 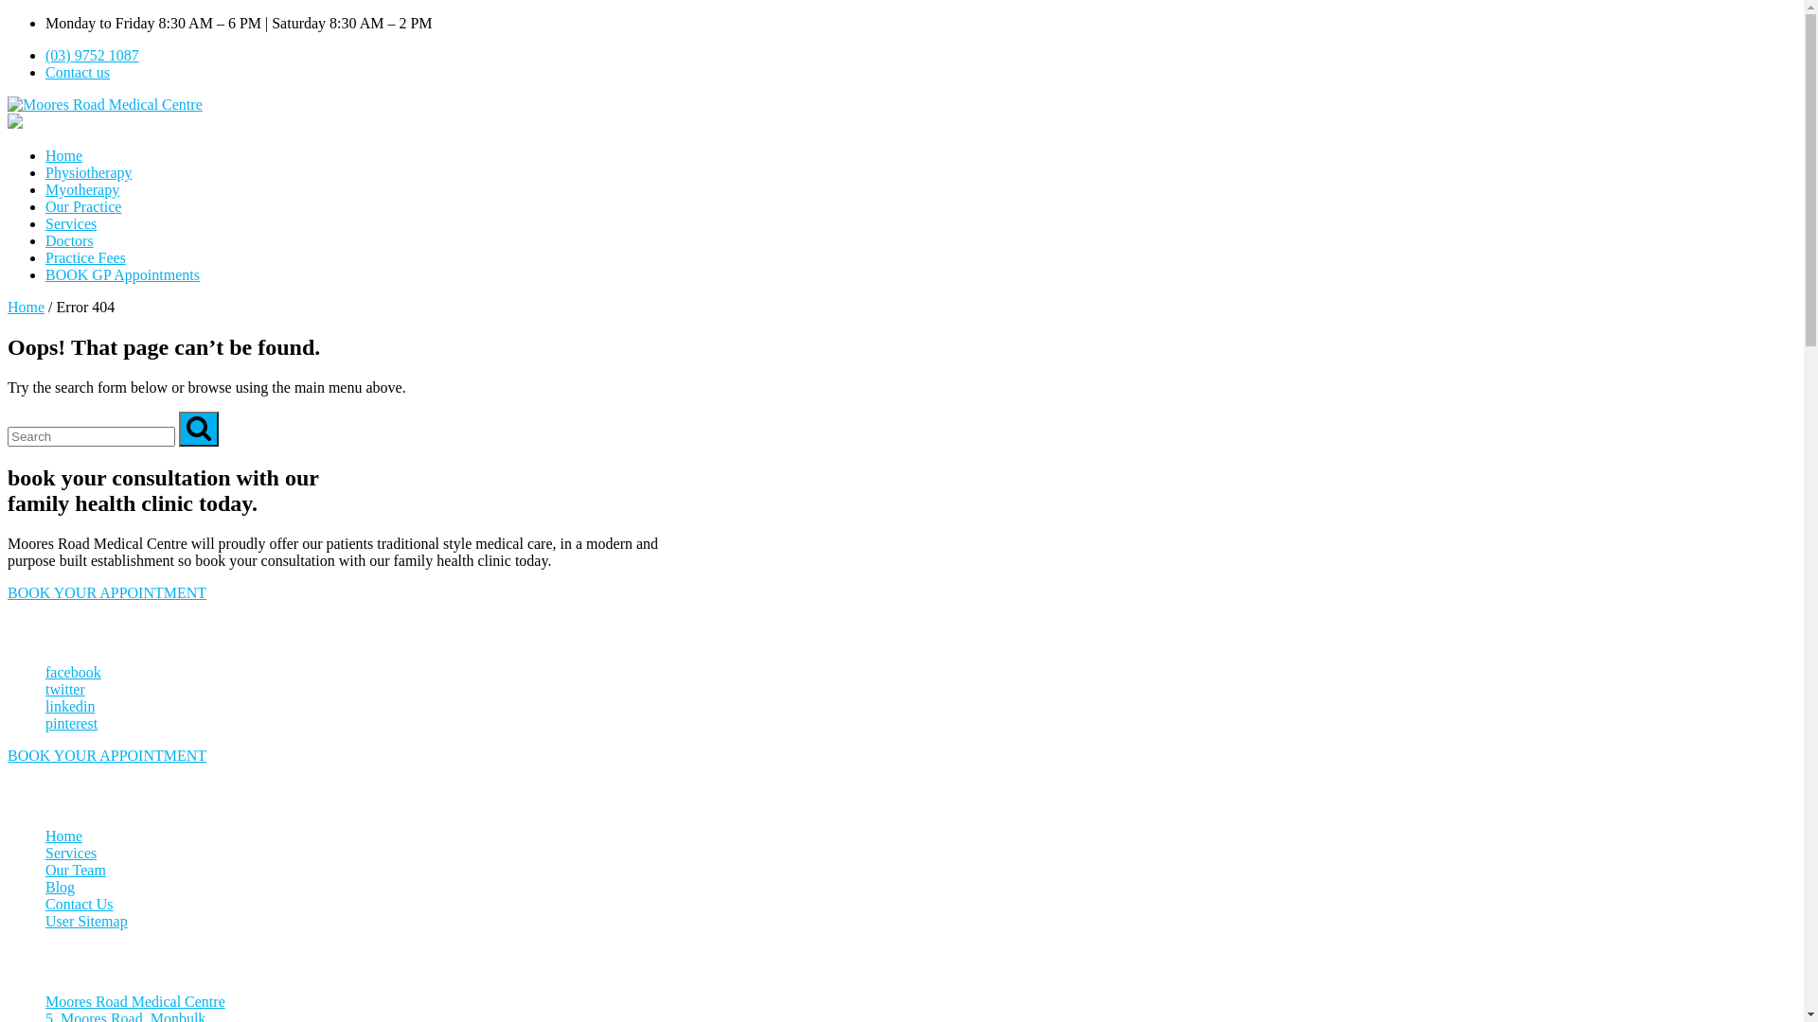 What do you see at coordinates (83, 206) in the screenshot?
I see `Our Practice` at bounding box center [83, 206].